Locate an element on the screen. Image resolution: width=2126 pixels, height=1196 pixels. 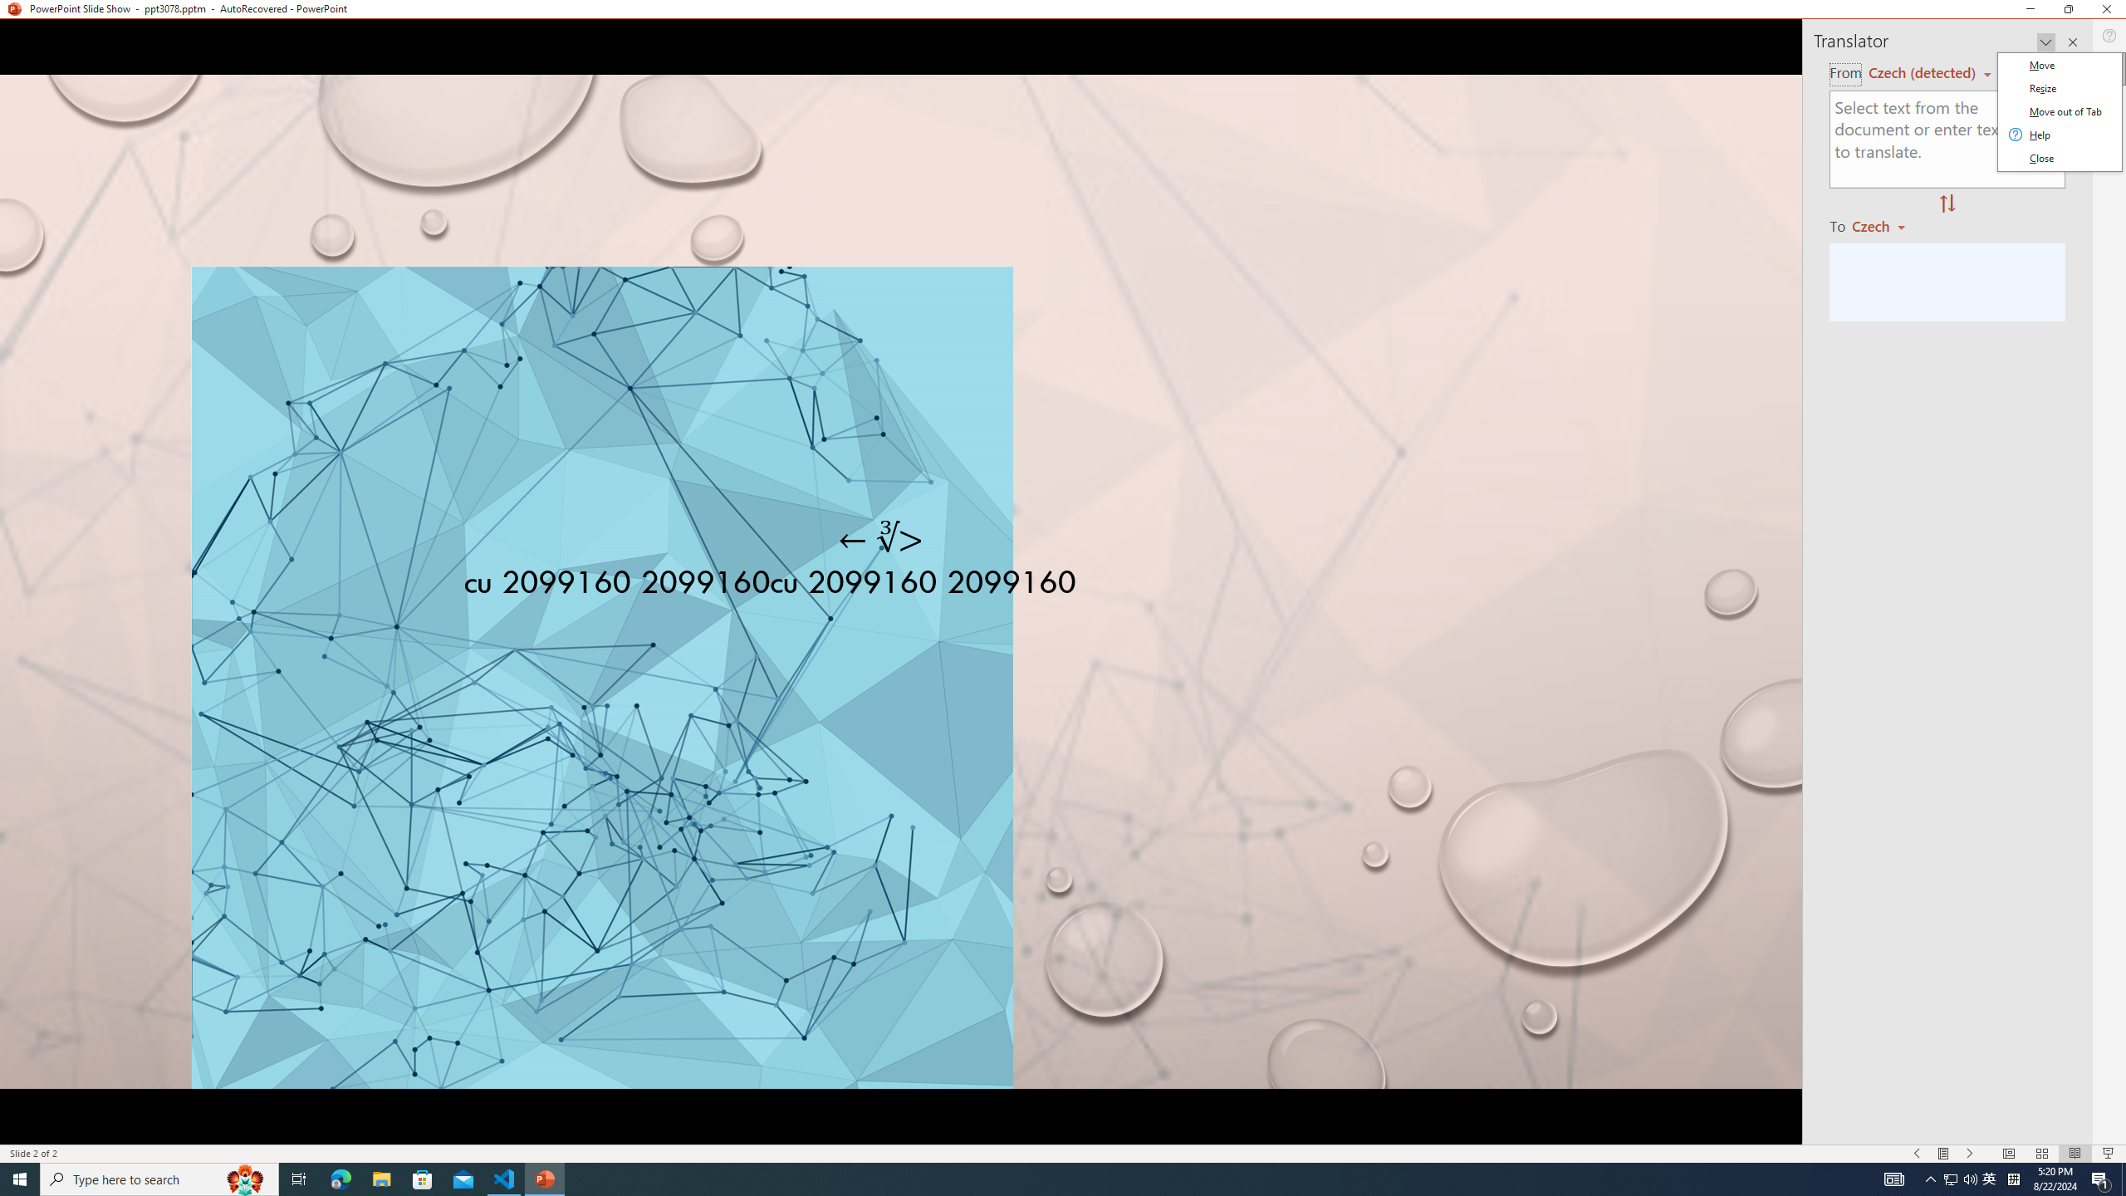
Swap "from" and "to" languages. is located at coordinates (1947, 204).